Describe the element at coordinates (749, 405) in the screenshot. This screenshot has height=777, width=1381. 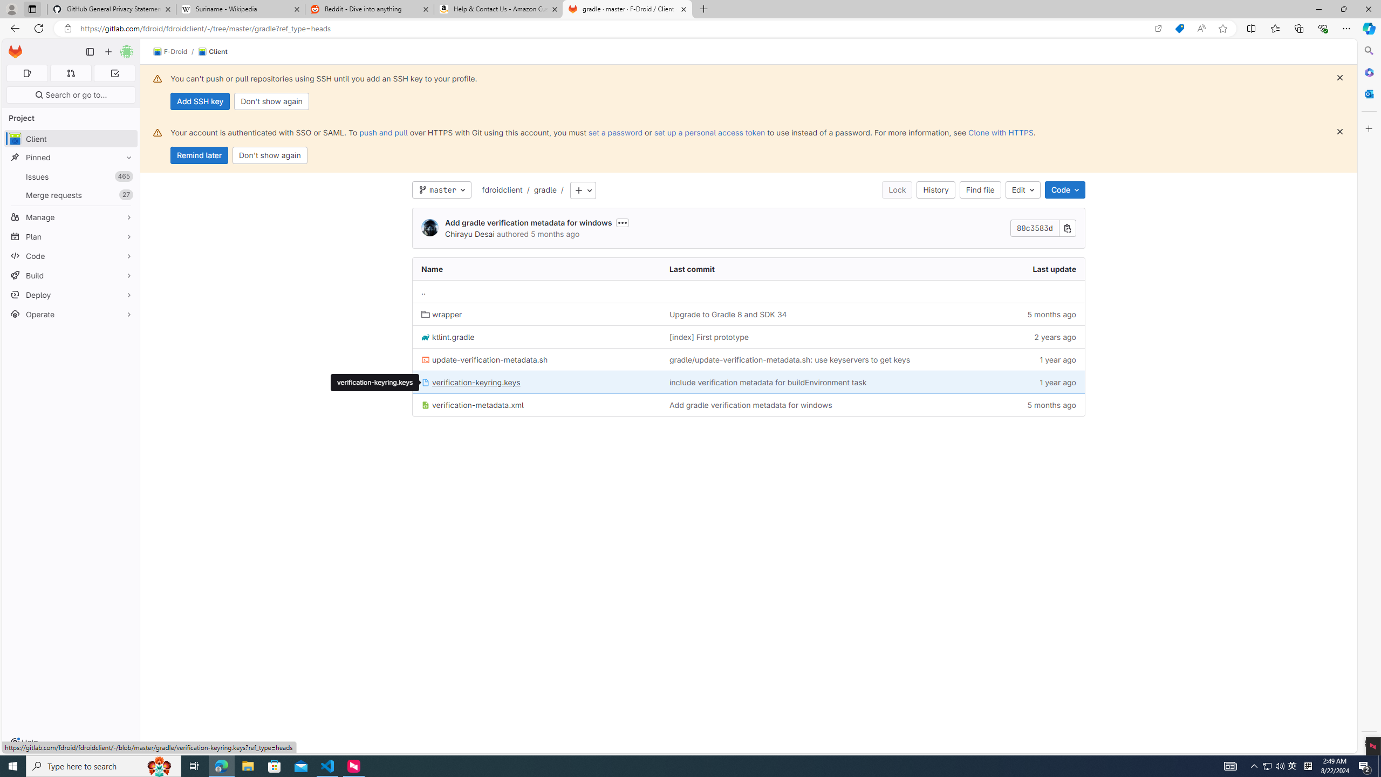
I see `Class: tree-item` at that location.